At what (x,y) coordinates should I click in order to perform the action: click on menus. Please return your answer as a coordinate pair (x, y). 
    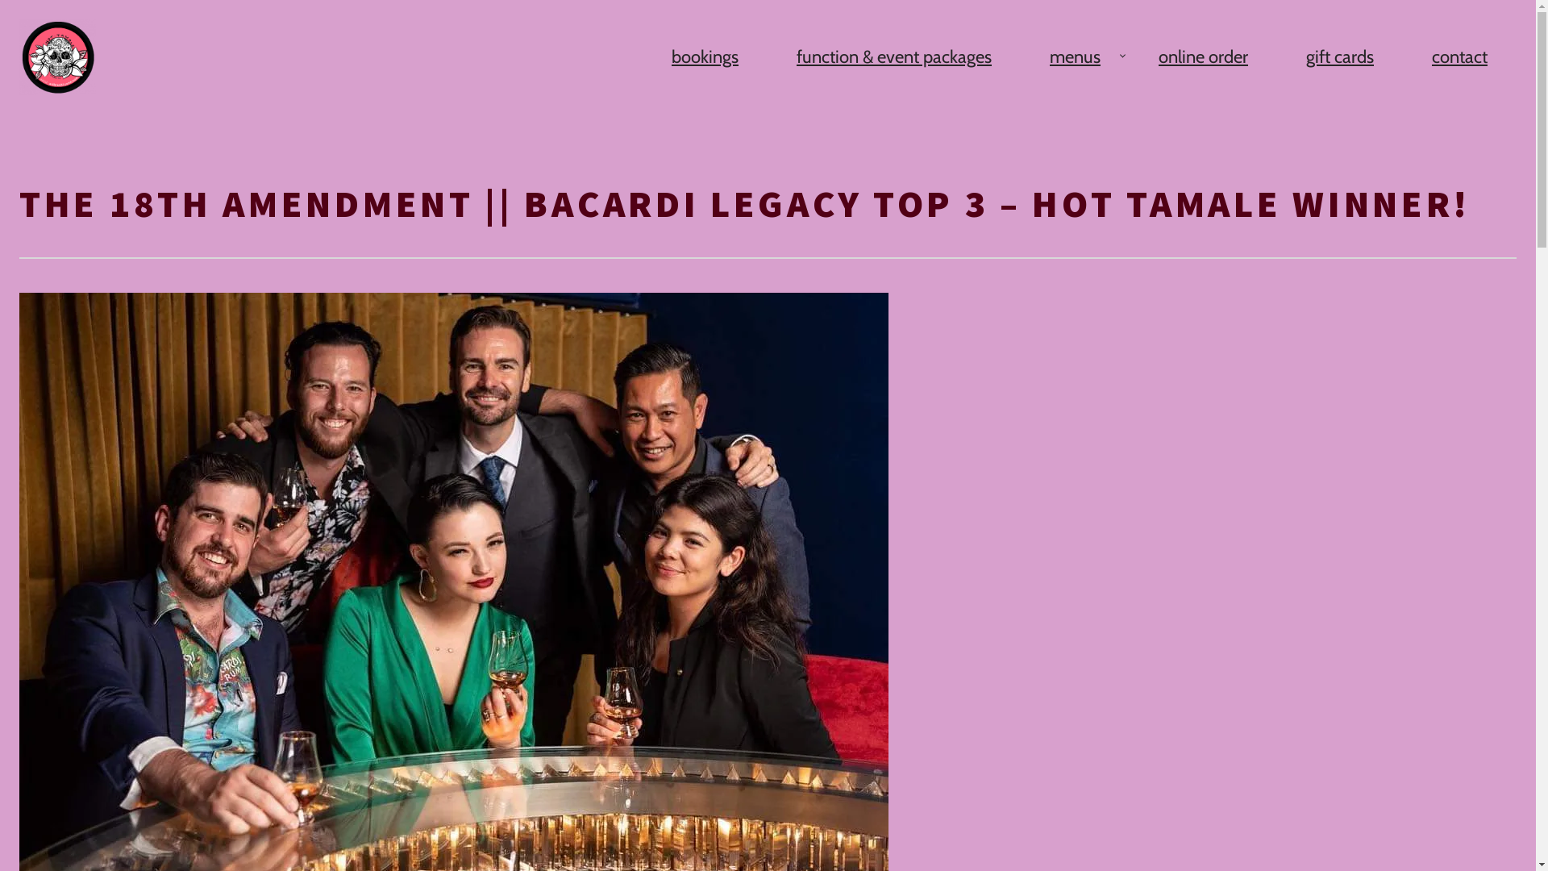
    Looking at the image, I should click on (1076, 57).